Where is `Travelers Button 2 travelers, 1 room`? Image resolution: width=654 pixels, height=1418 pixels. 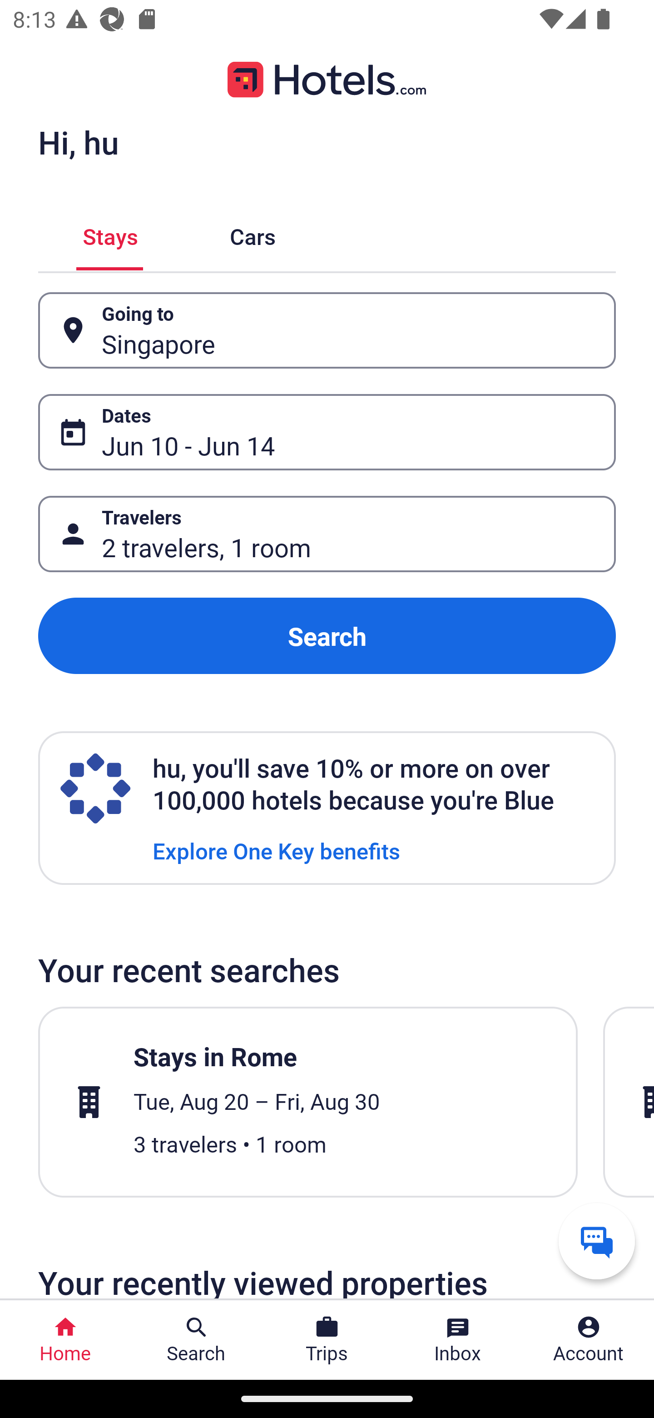 Travelers Button 2 travelers, 1 room is located at coordinates (327, 534).